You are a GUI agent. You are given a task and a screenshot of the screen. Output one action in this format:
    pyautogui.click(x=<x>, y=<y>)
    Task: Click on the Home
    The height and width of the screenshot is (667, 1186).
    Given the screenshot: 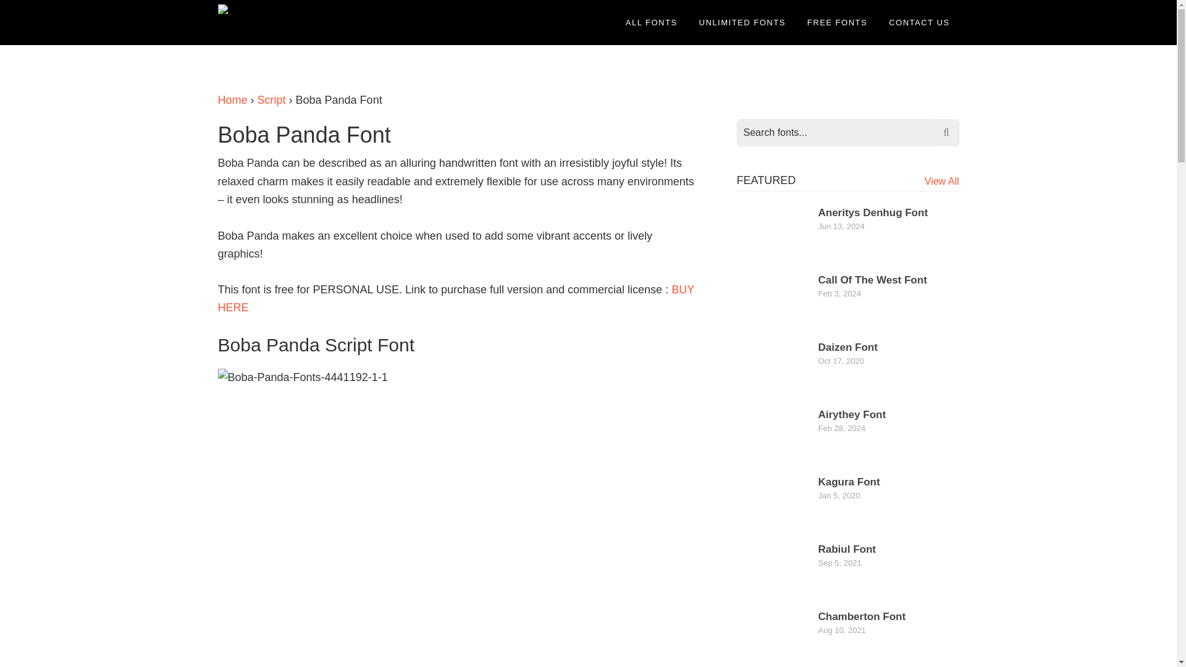 What is the action you would take?
    pyautogui.click(x=232, y=100)
    